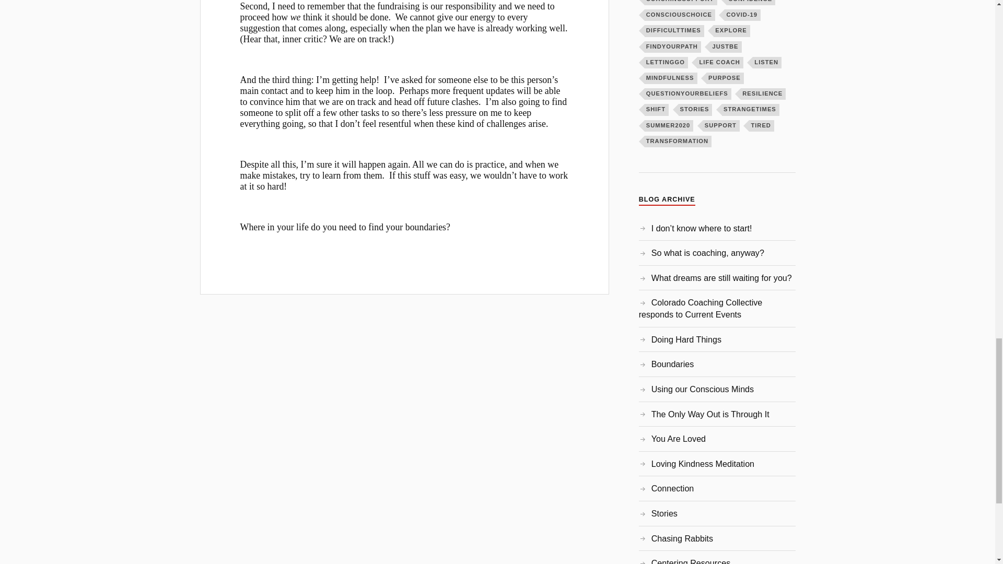  Describe the element at coordinates (673, 47) in the screenshot. I see `FINDYOURPATH` at that location.